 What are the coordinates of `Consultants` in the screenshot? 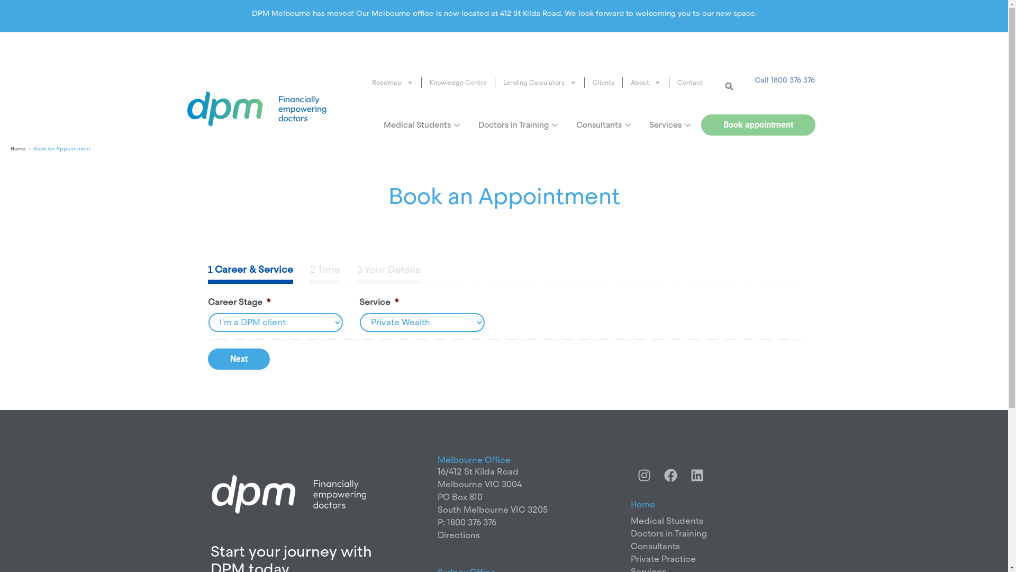 It's located at (605, 125).